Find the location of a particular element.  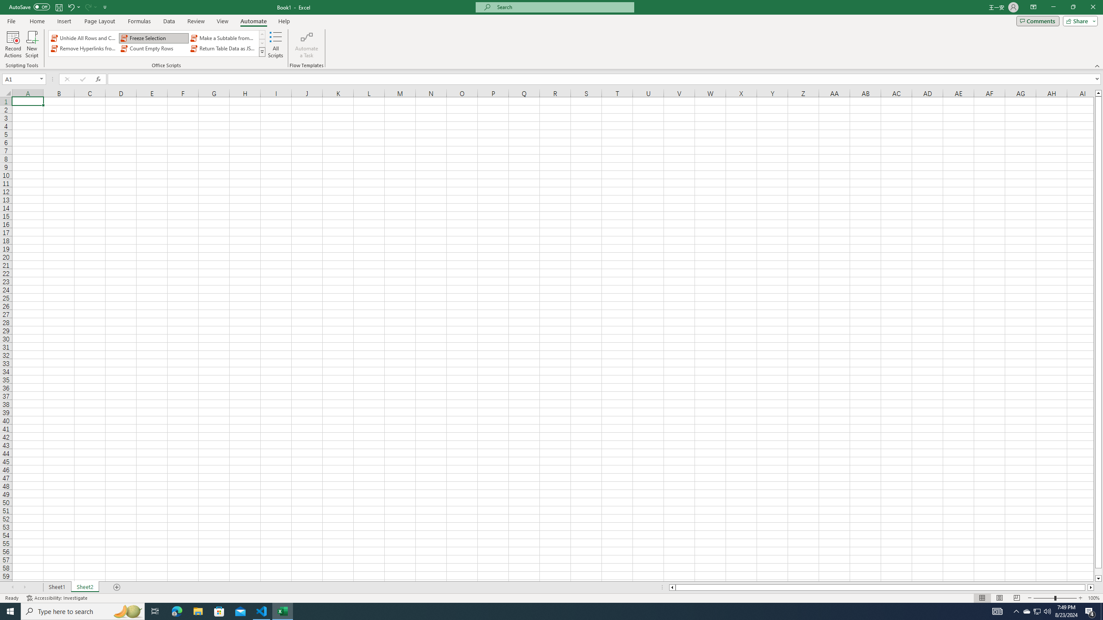

Freeze Selection is located at coordinates (153, 38).